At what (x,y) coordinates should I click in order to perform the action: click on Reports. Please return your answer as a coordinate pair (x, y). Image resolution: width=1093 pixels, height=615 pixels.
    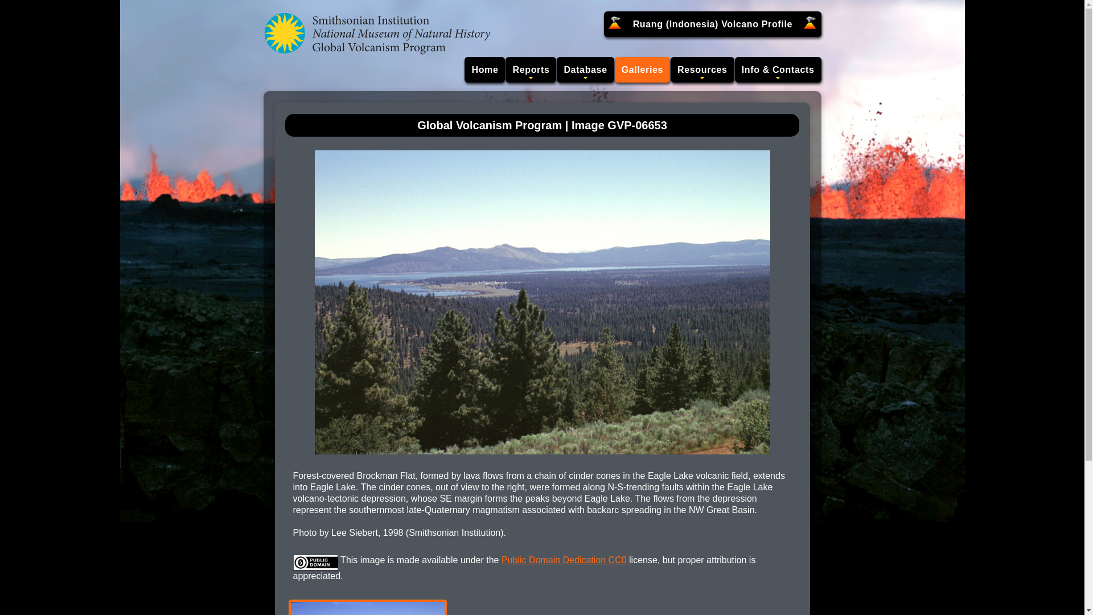
    Looking at the image, I should click on (531, 69).